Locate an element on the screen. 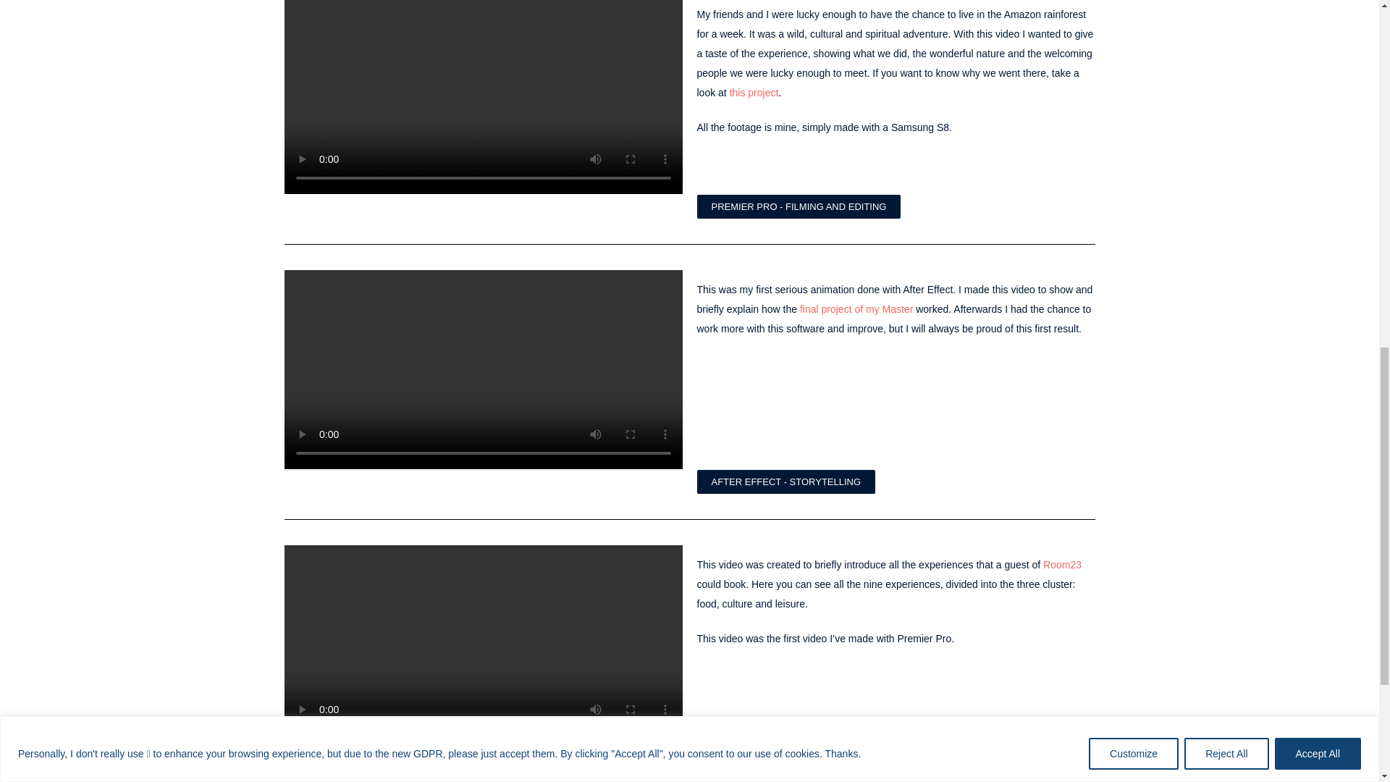  AFTER EFFECT - STORYTELLING is located at coordinates (785, 482).